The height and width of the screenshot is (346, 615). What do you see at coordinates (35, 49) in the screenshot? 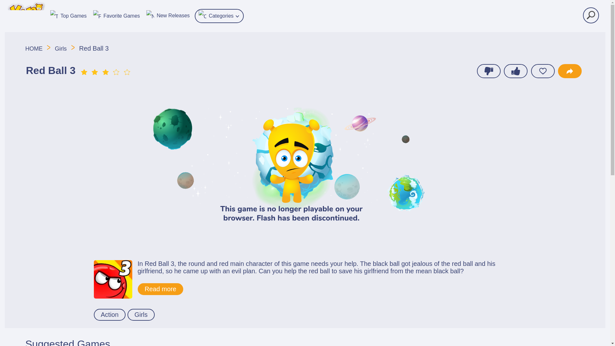
I see `HOME` at bounding box center [35, 49].